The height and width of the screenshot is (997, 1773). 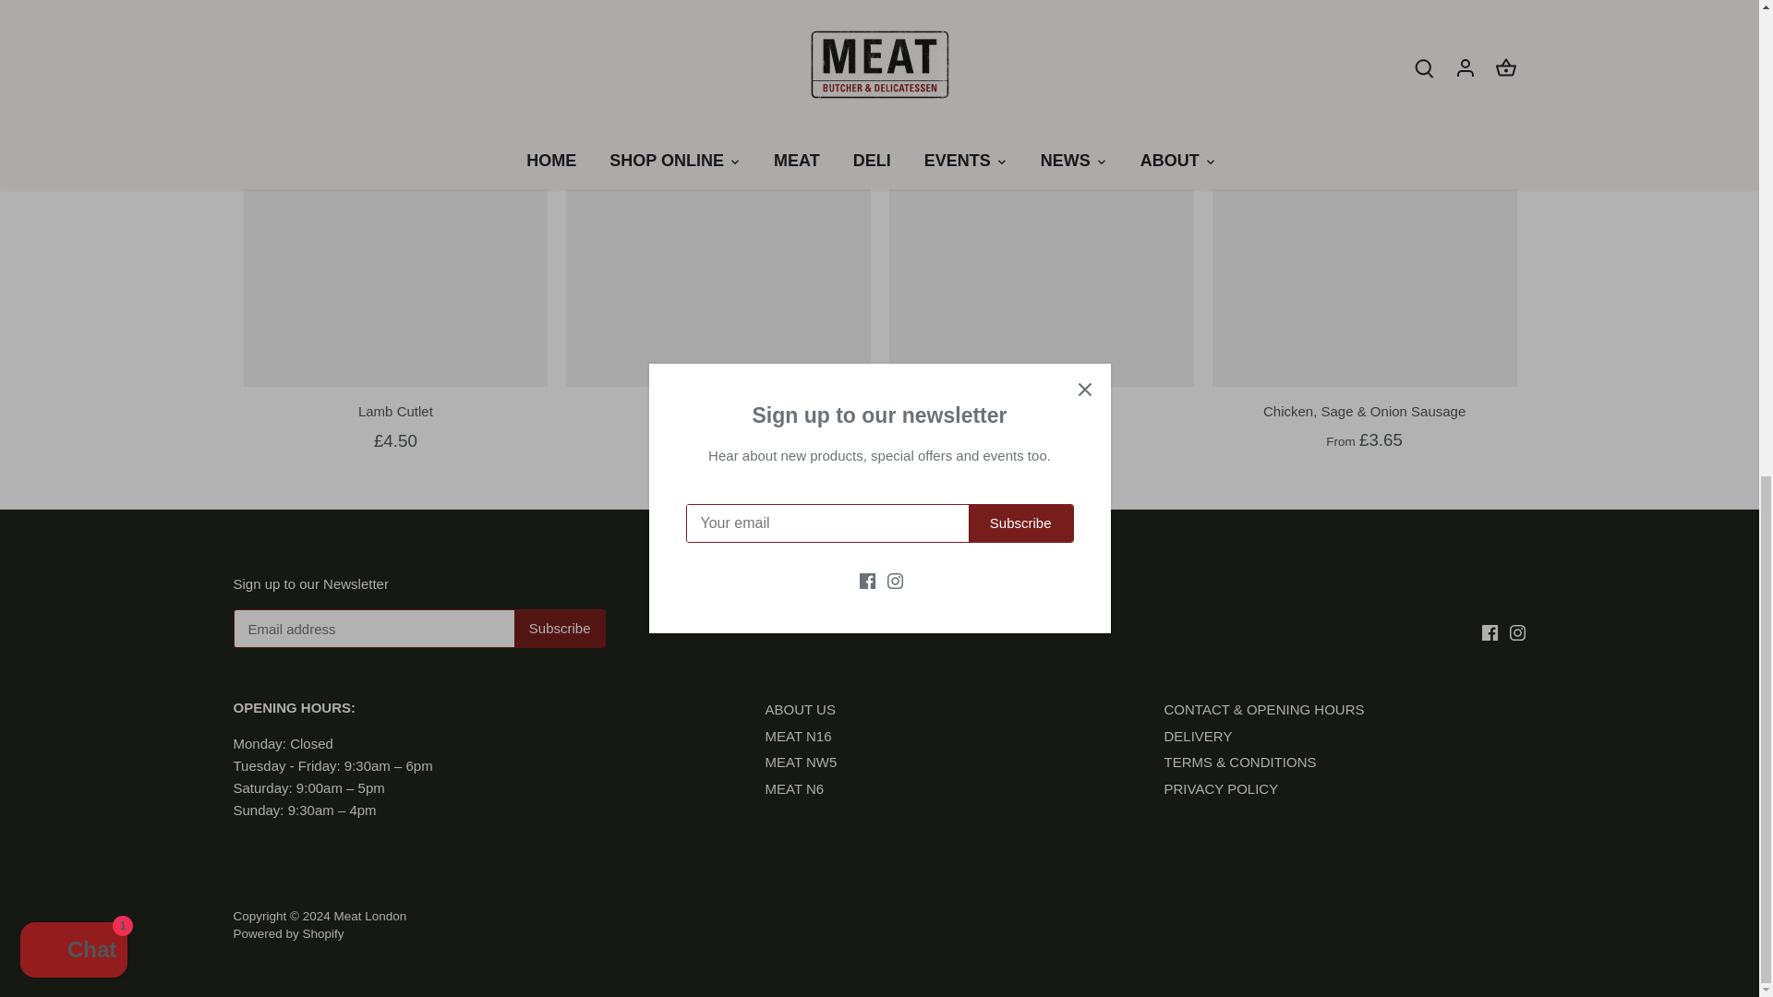 I want to click on Shopify online store chat, so click(x=74, y=42).